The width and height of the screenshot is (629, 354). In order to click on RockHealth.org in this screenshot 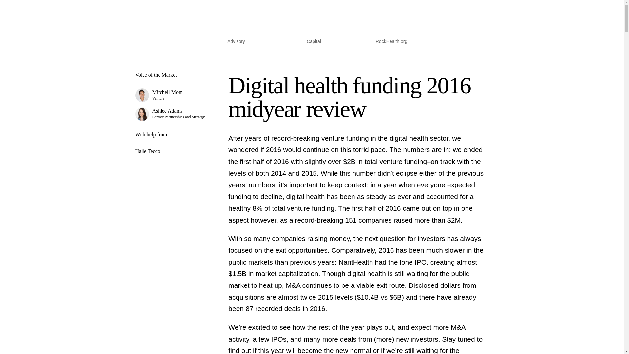, I will do `click(391, 43)`.